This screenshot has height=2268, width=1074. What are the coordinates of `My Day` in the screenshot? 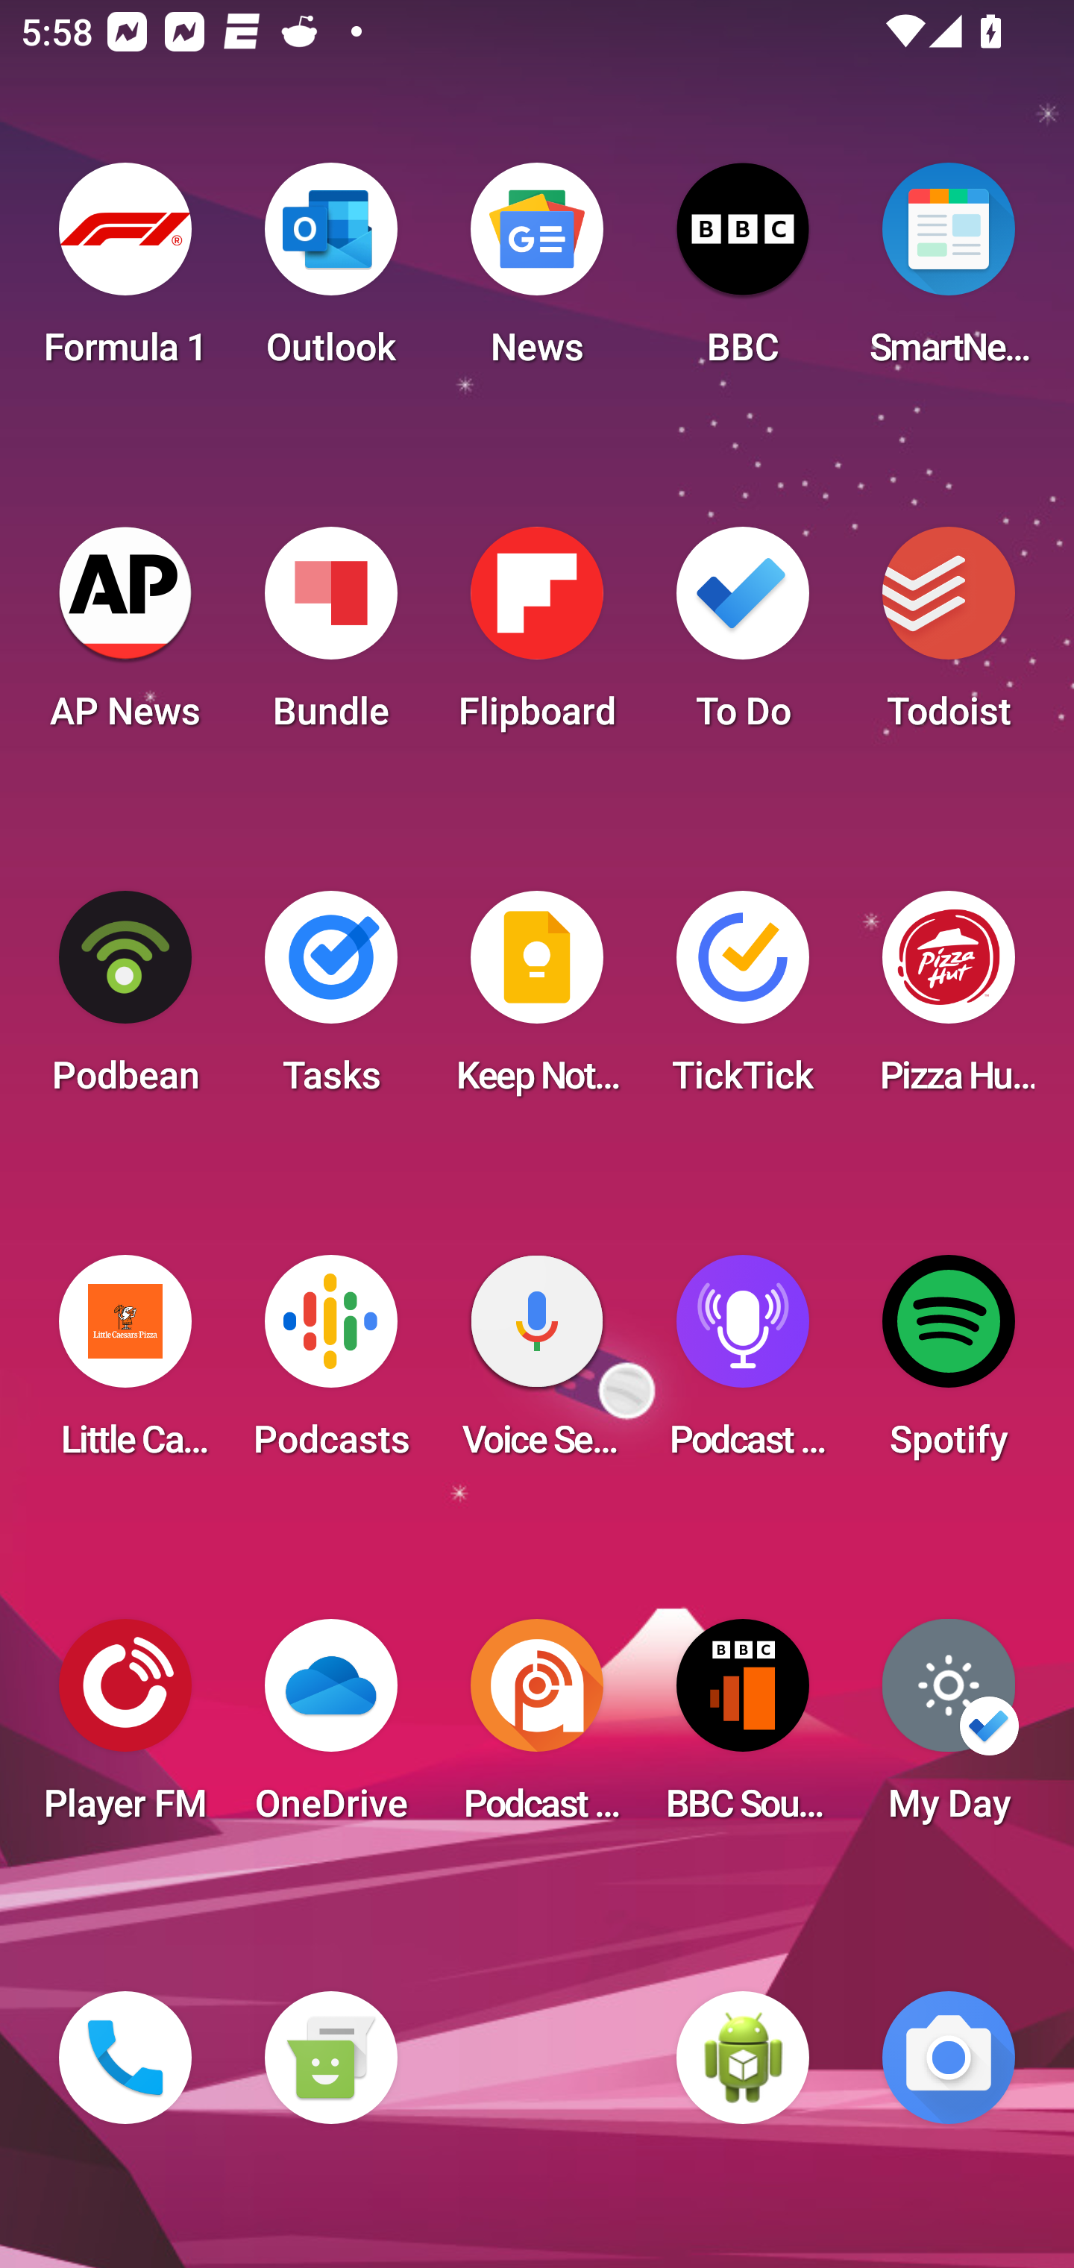 It's located at (949, 1729).